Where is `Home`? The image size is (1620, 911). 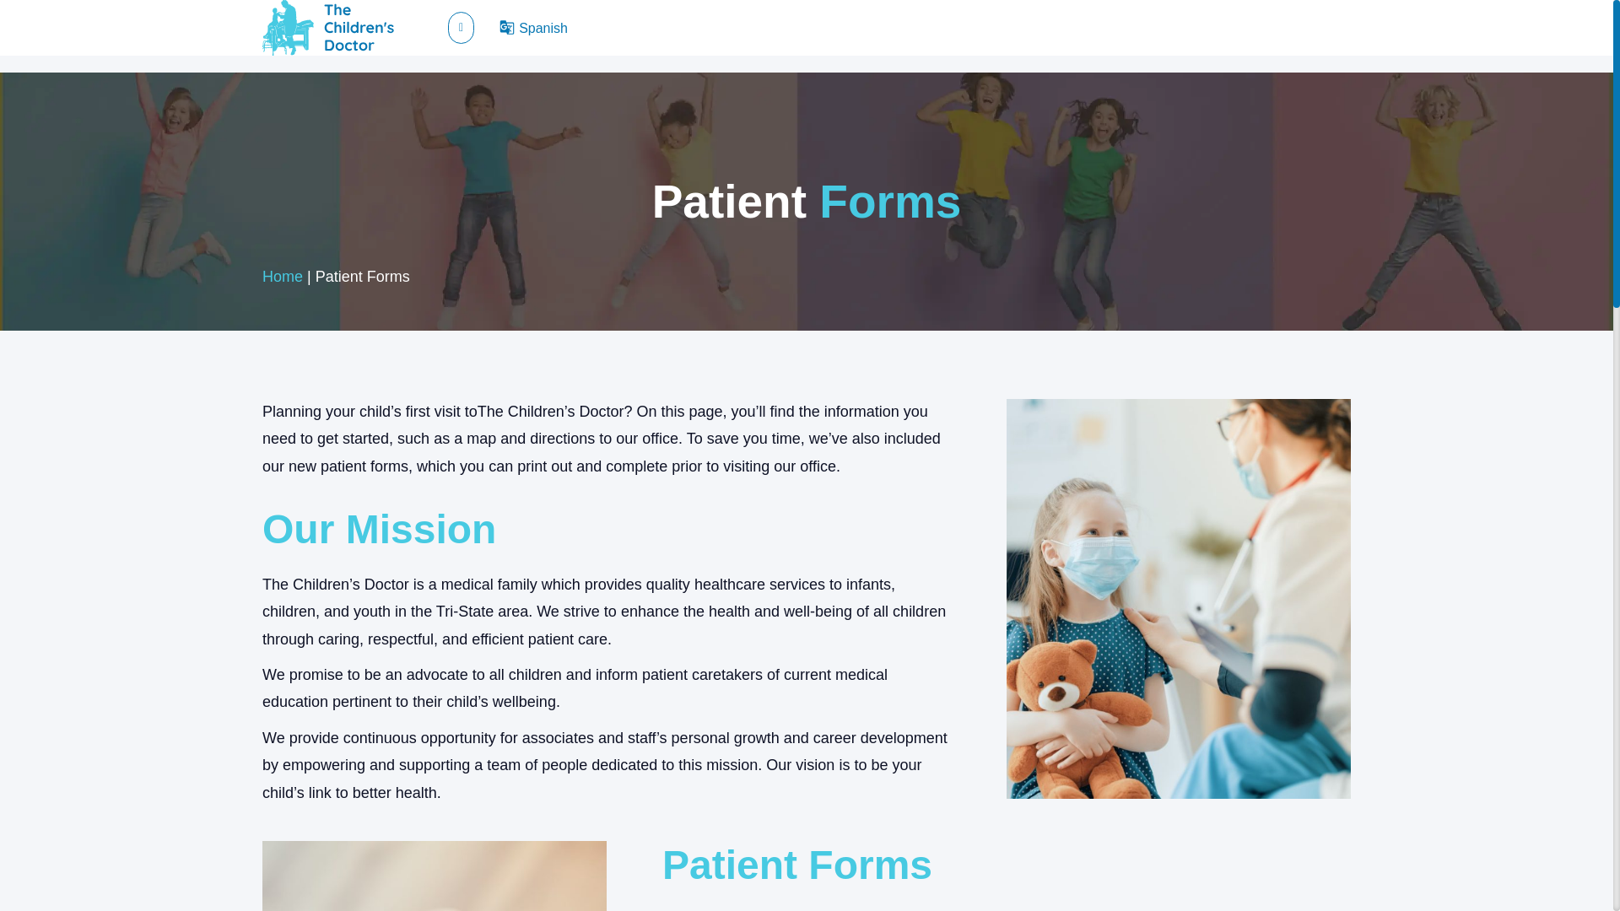
Home is located at coordinates (283, 277).